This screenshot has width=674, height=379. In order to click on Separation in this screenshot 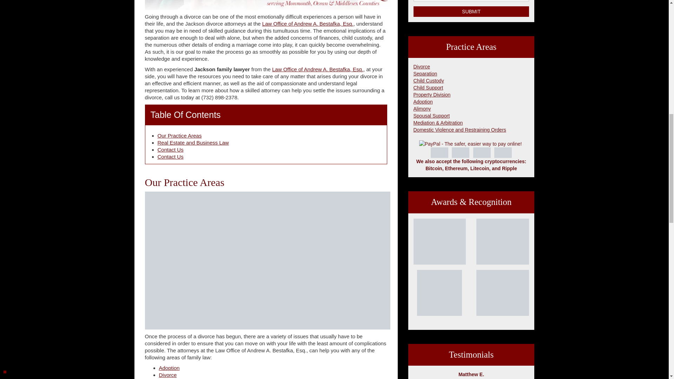, I will do `click(425, 74)`.